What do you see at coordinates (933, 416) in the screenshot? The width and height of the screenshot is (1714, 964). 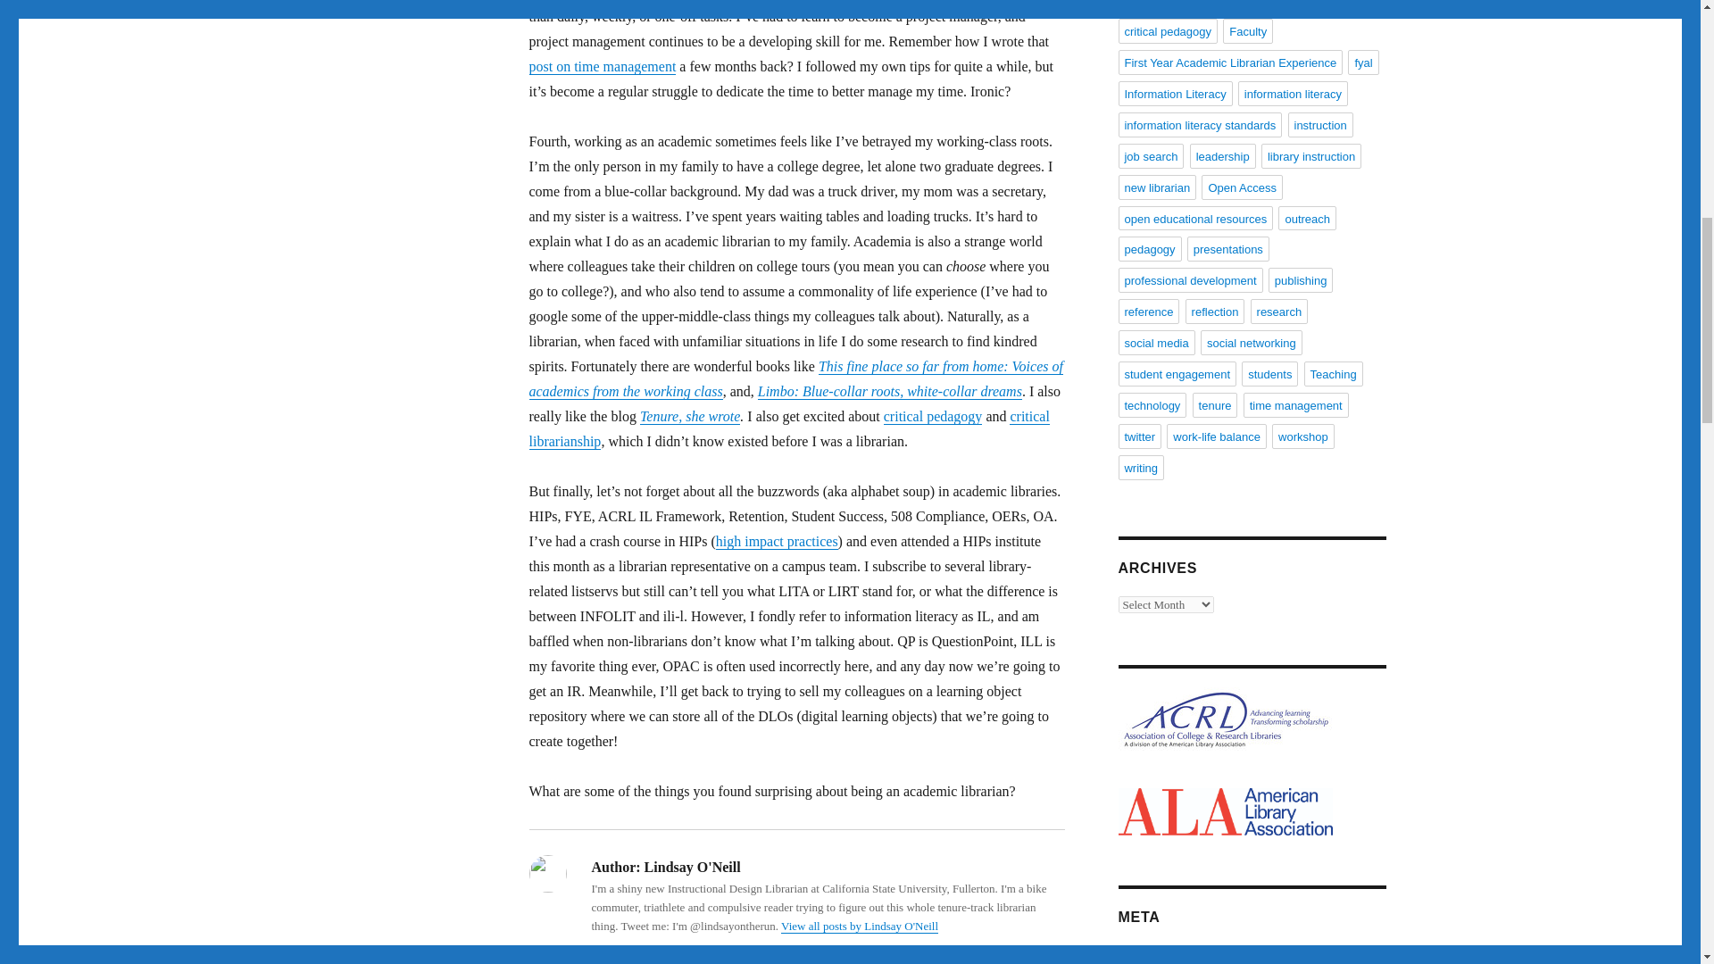 I see `critical pedagogy` at bounding box center [933, 416].